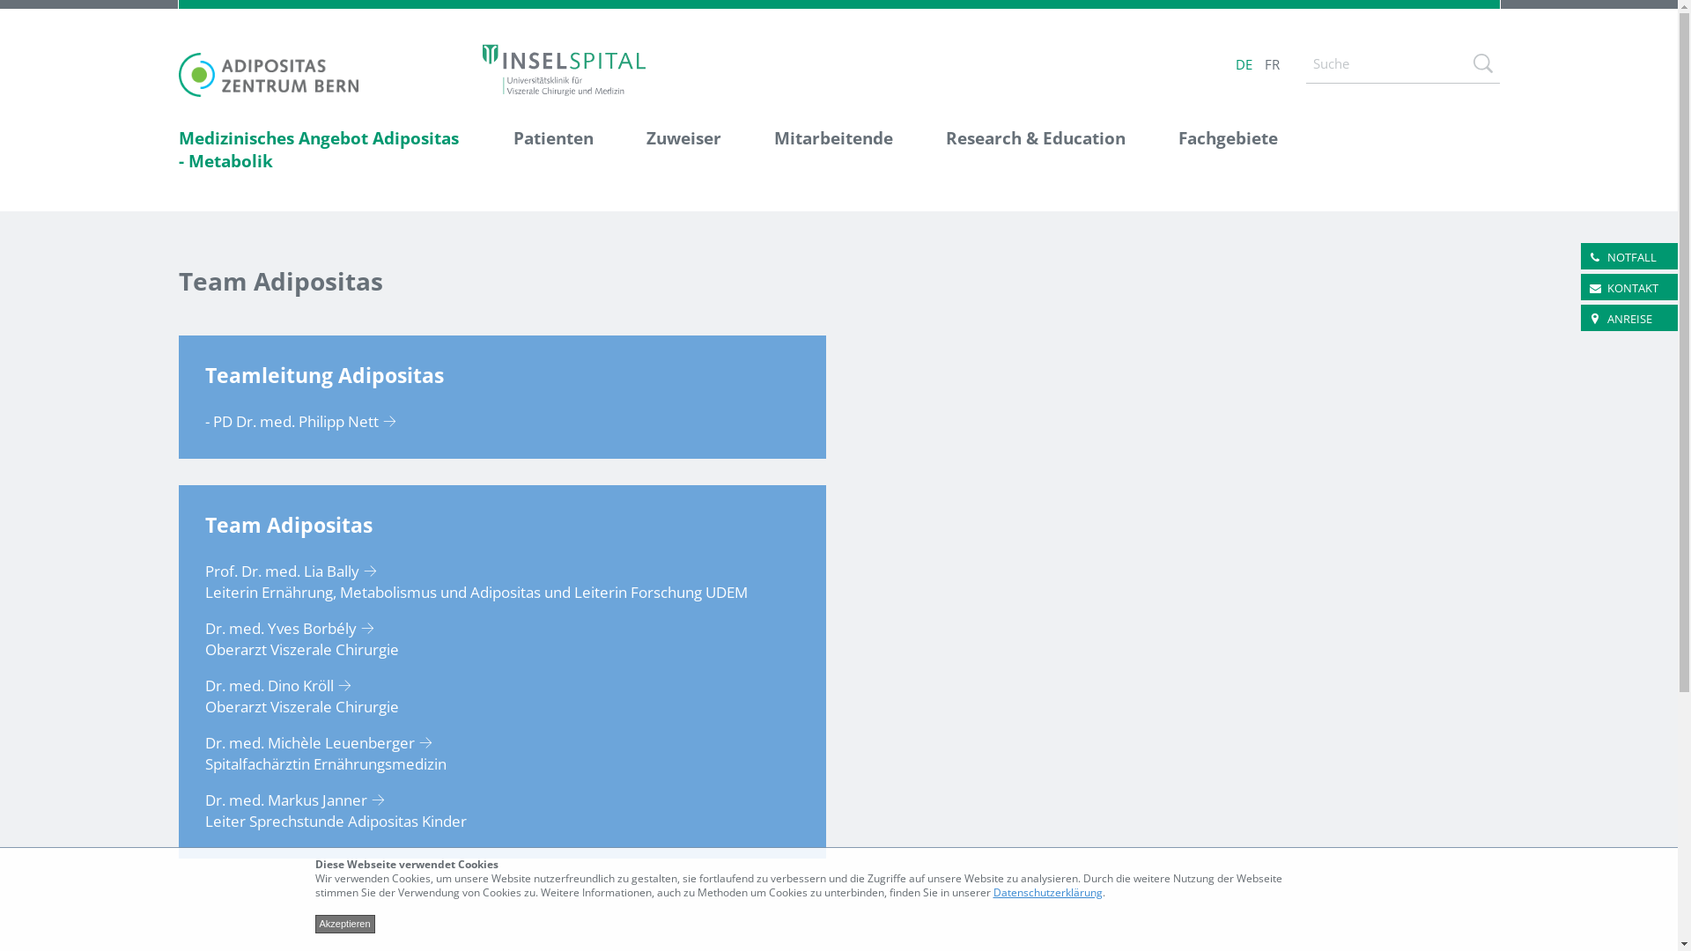 This screenshot has height=951, width=1691. What do you see at coordinates (332, 151) in the screenshot?
I see `Medizinisches Angebot Adipositas - Metabolik` at bounding box center [332, 151].